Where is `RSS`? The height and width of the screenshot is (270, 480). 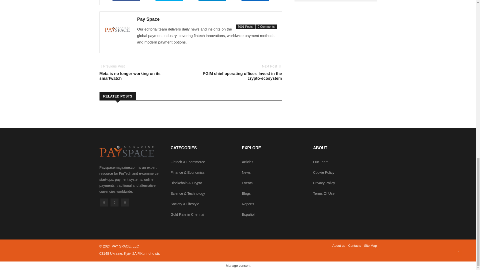
RSS is located at coordinates (125, 202).